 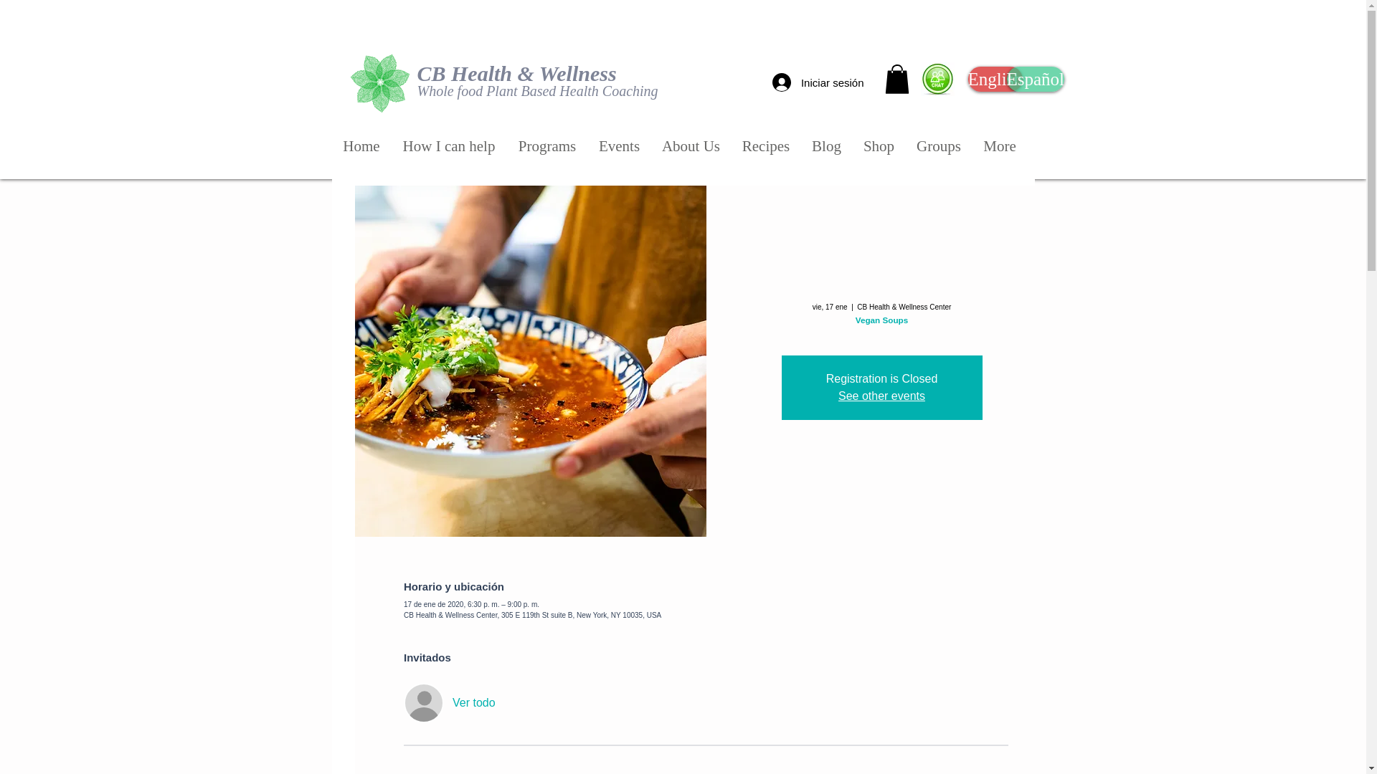 I want to click on Events, so click(x=620, y=146).